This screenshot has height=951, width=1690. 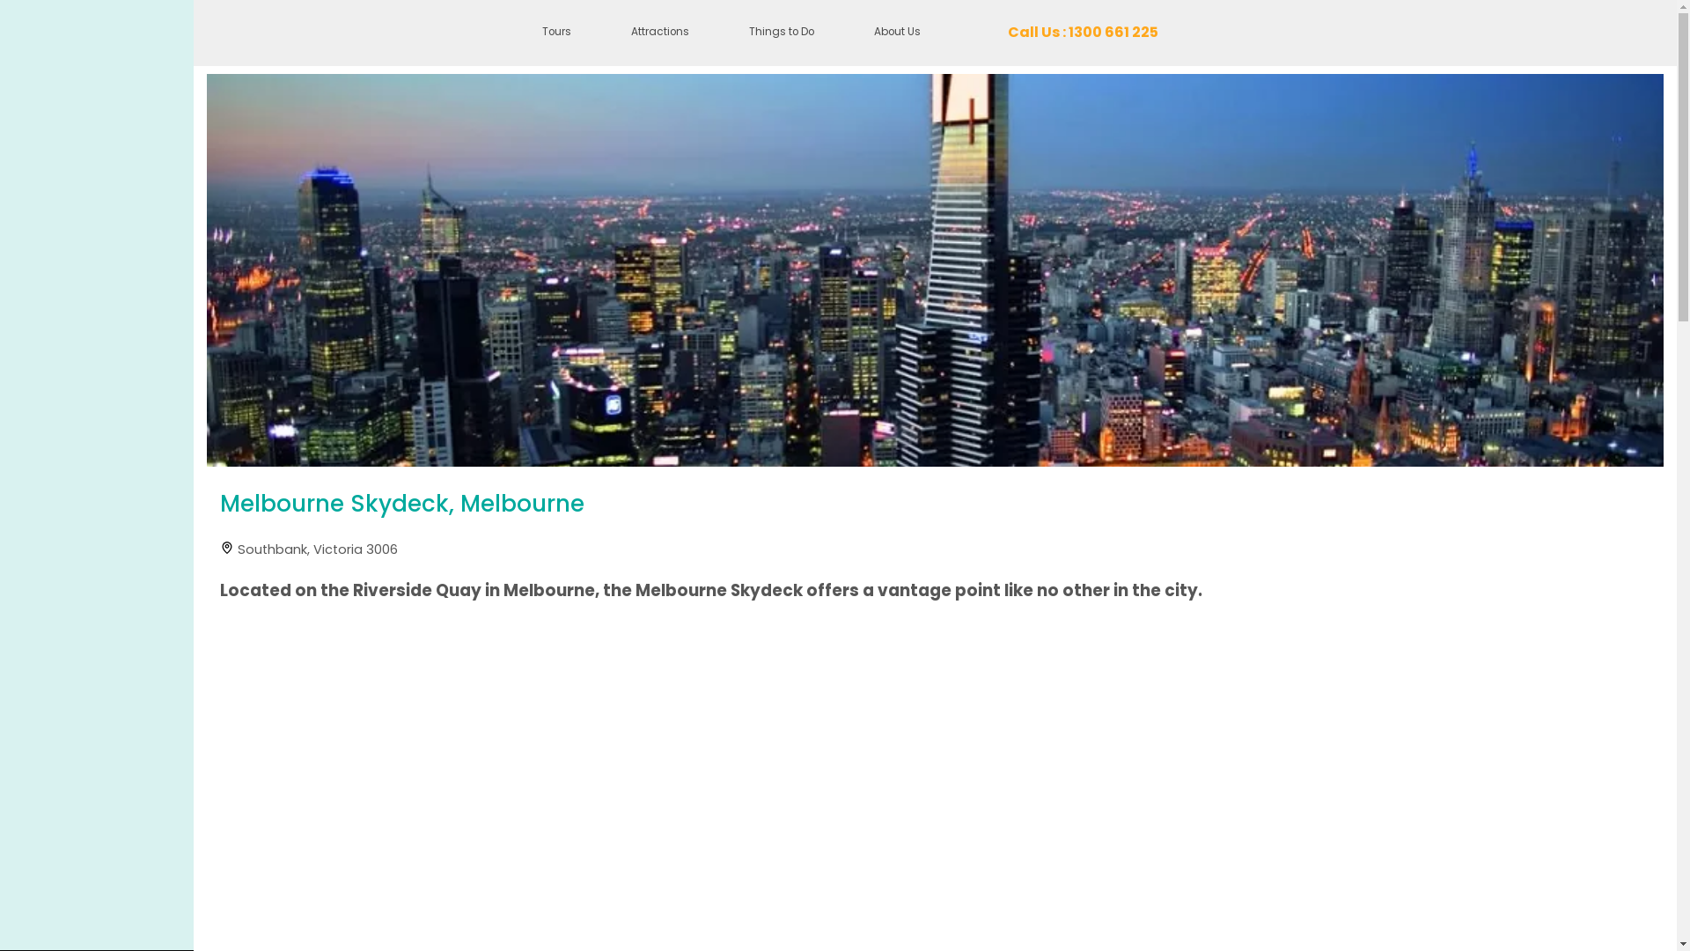 I want to click on About Us, so click(x=898, y=33).